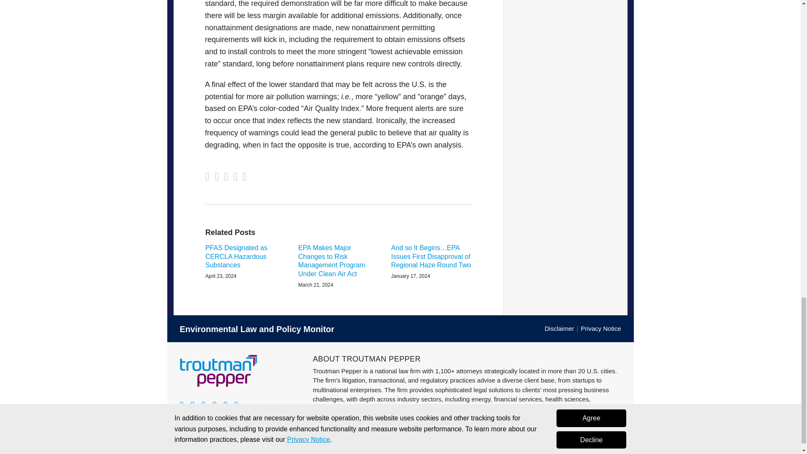  I want to click on LexBlog Logo, so click(615, 451).